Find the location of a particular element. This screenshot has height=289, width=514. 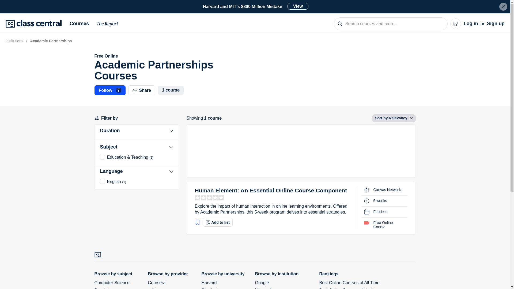

Close is located at coordinates (503, 6).